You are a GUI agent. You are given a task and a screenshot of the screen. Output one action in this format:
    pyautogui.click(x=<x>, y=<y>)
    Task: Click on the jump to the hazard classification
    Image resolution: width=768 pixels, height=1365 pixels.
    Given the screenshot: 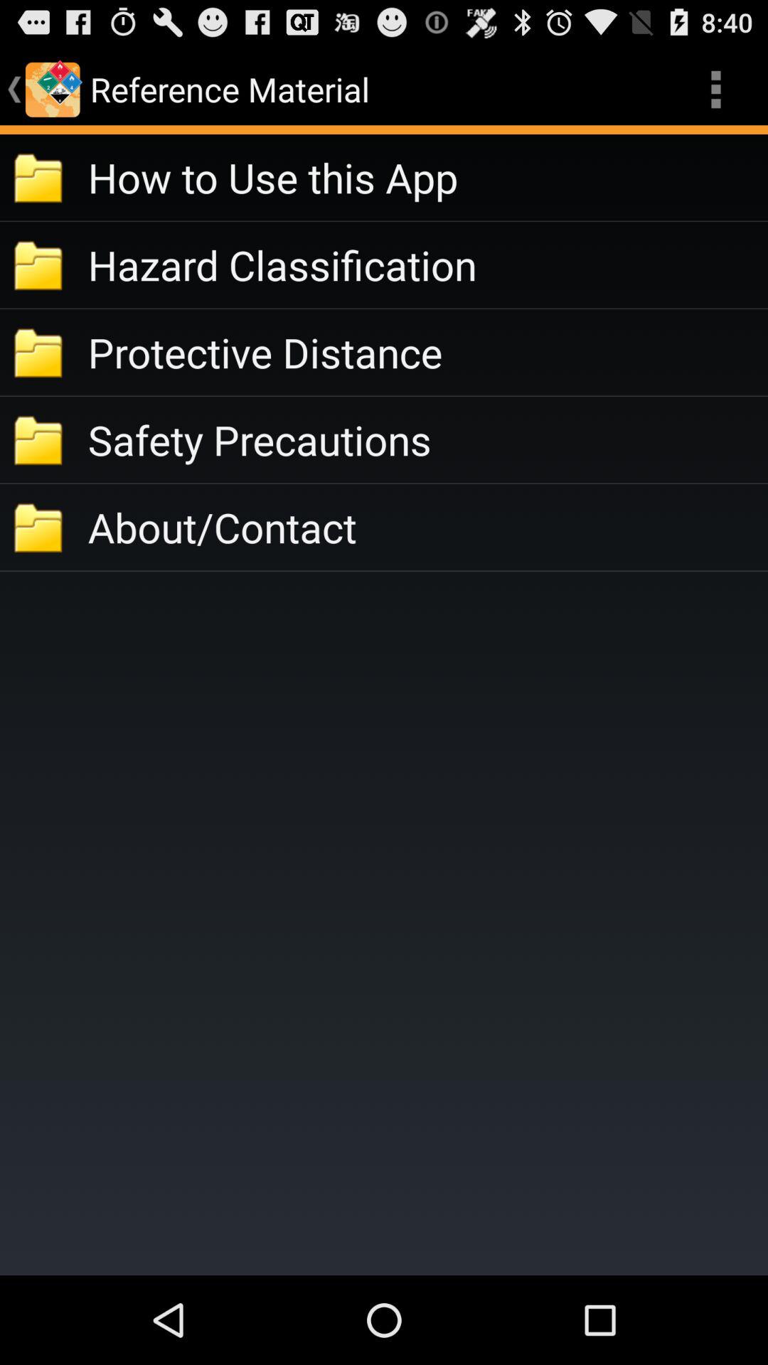 What is the action you would take?
    pyautogui.click(x=428, y=264)
    